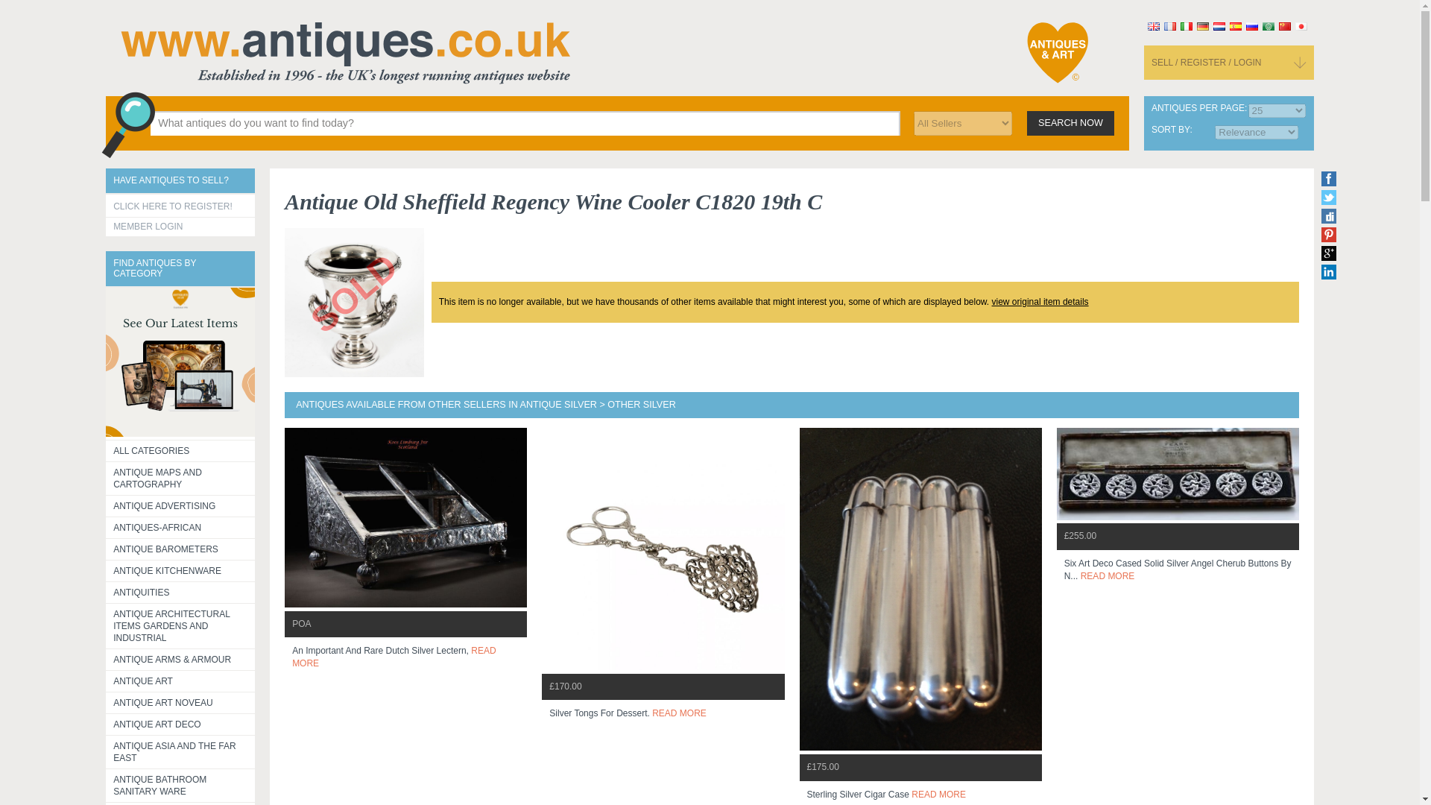 The width and height of the screenshot is (1431, 805). Describe the element at coordinates (180, 549) in the screenshot. I see `ANTIQUE BAROMETERS` at that location.